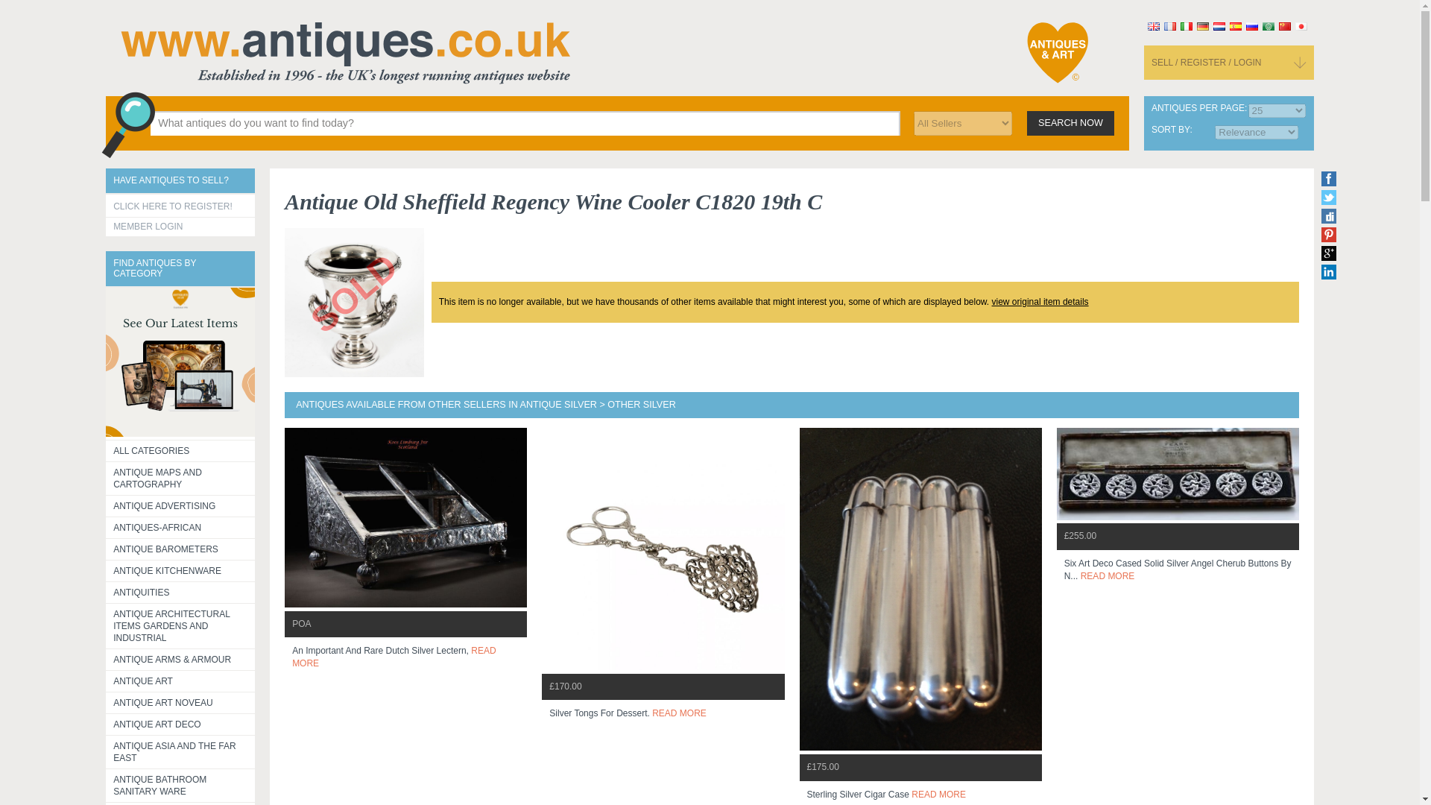 The width and height of the screenshot is (1431, 805). Describe the element at coordinates (180, 549) in the screenshot. I see `ANTIQUE BAROMETERS` at that location.